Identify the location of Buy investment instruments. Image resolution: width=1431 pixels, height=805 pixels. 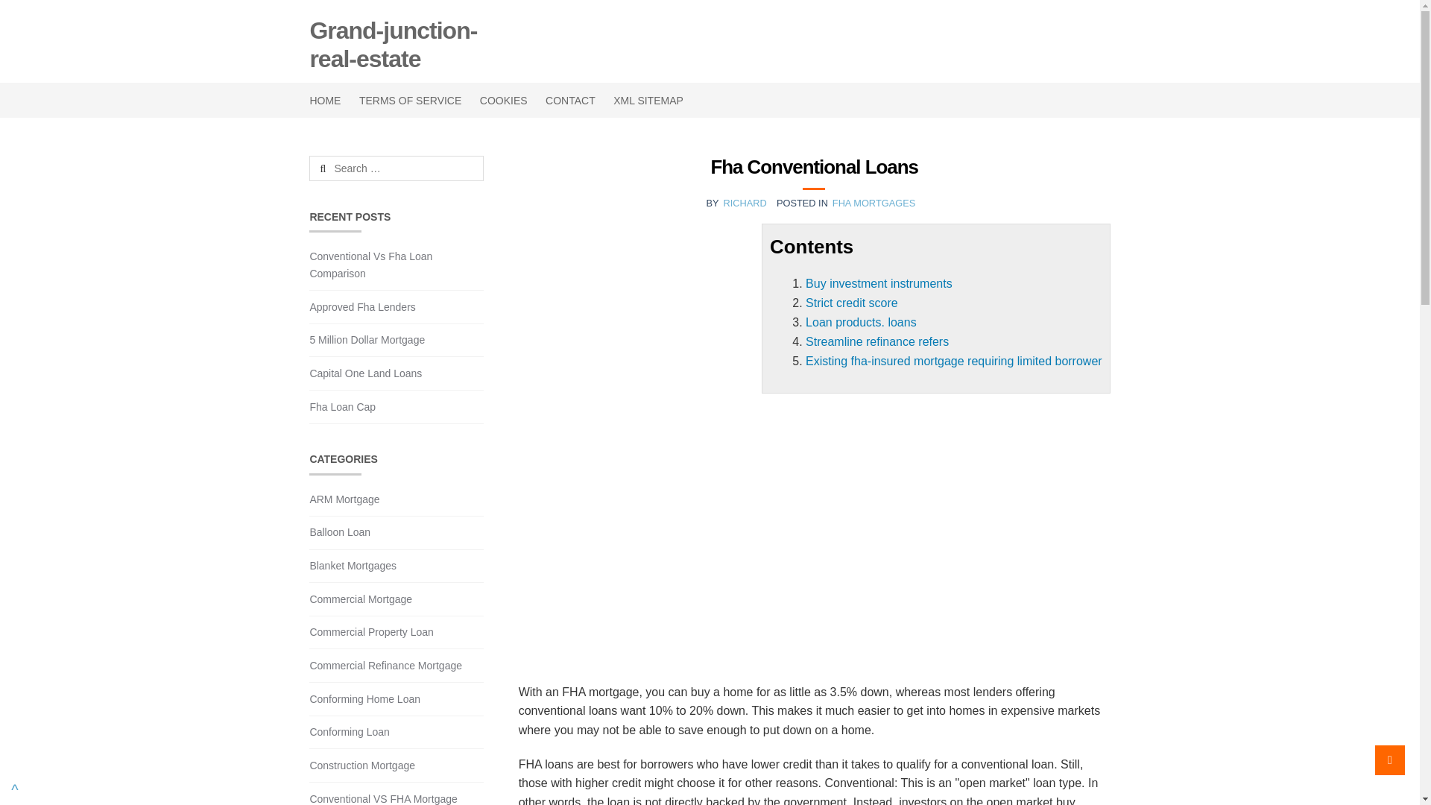
(879, 283).